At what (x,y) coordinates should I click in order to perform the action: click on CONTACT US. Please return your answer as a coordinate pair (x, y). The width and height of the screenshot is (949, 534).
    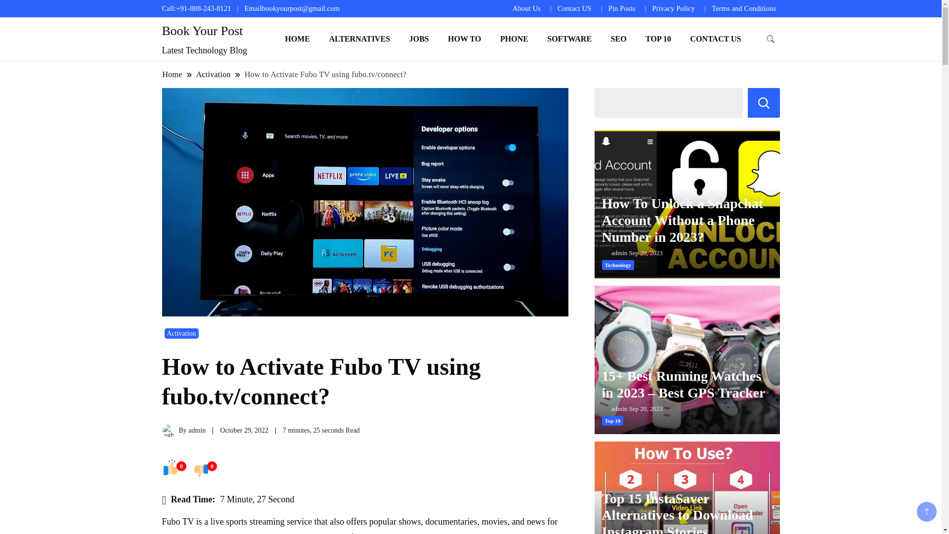
    Looking at the image, I should click on (715, 39).